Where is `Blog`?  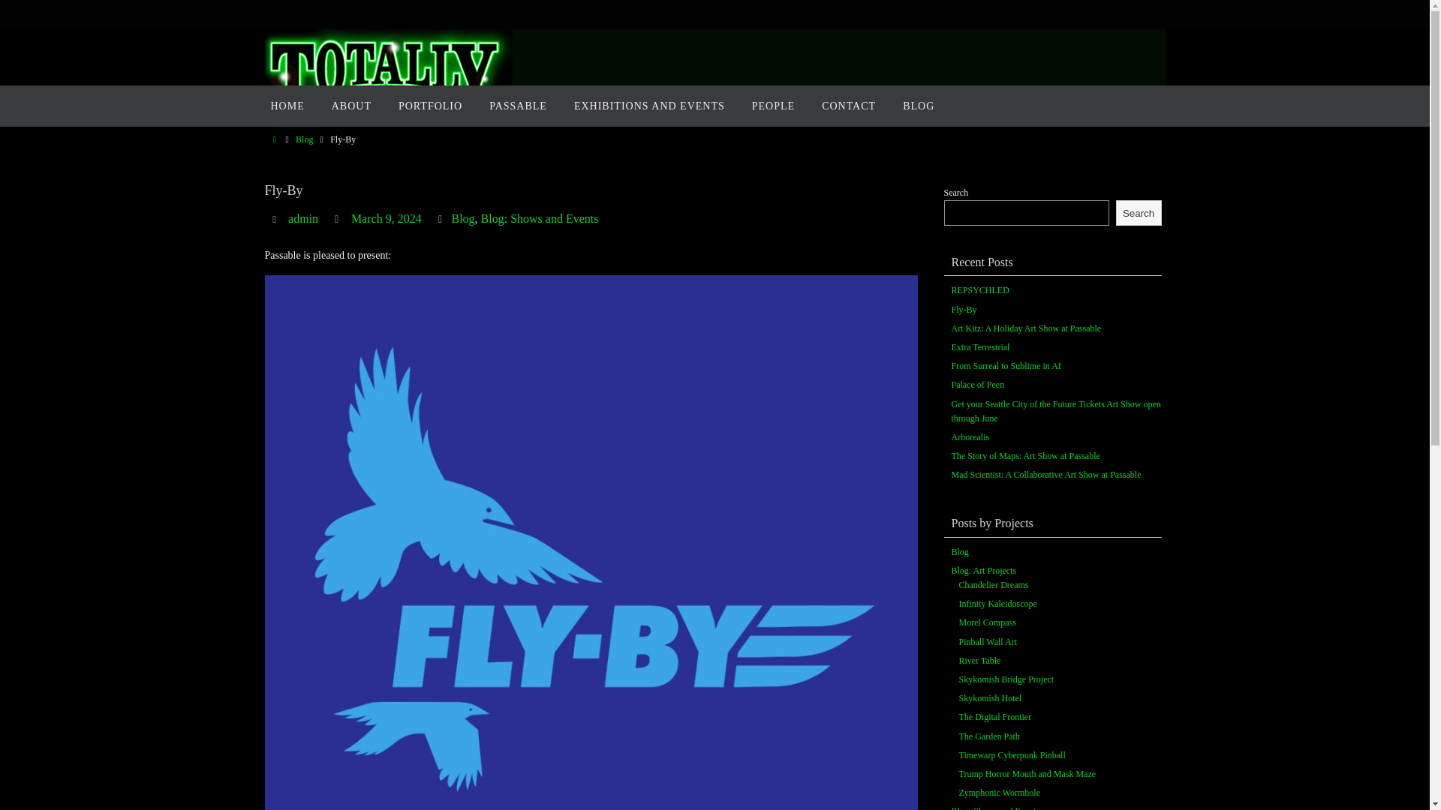 Blog is located at coordinates (959, 552).